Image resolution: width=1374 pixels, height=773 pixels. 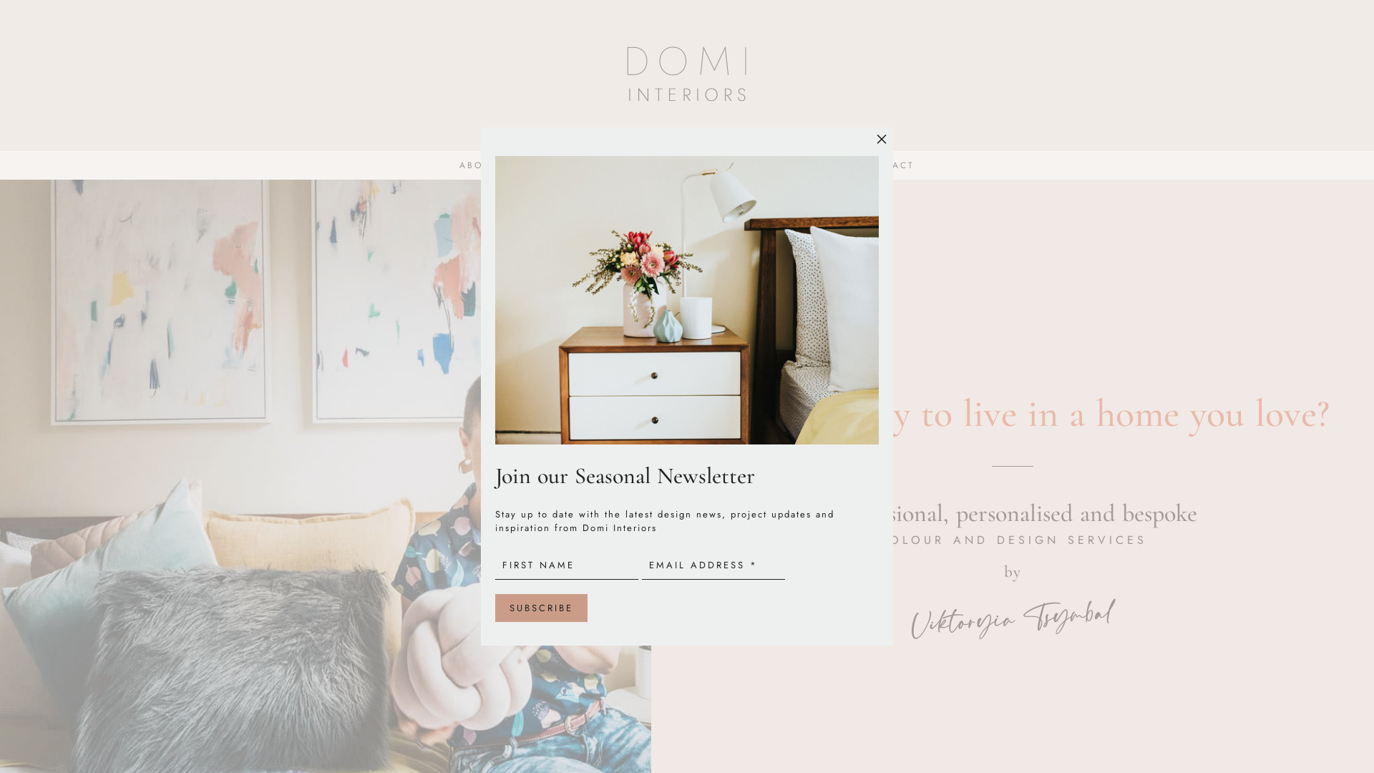 What do you see at coordinates (568, 165) in the screenshot?
I see `SERVICES` at bounding box center [568, 165].